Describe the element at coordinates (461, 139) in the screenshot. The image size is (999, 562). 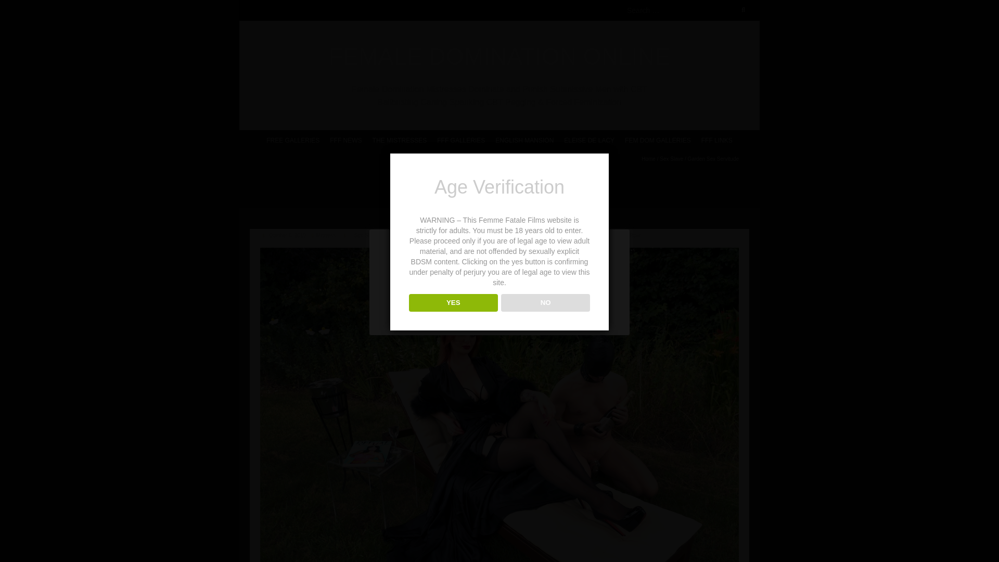
I see `FFF GALLERIES` at that location.